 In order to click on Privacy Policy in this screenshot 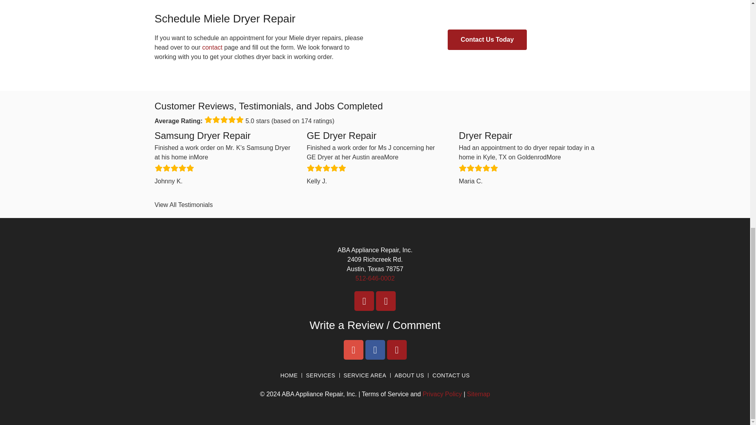, I will do `click(442, 394)`.